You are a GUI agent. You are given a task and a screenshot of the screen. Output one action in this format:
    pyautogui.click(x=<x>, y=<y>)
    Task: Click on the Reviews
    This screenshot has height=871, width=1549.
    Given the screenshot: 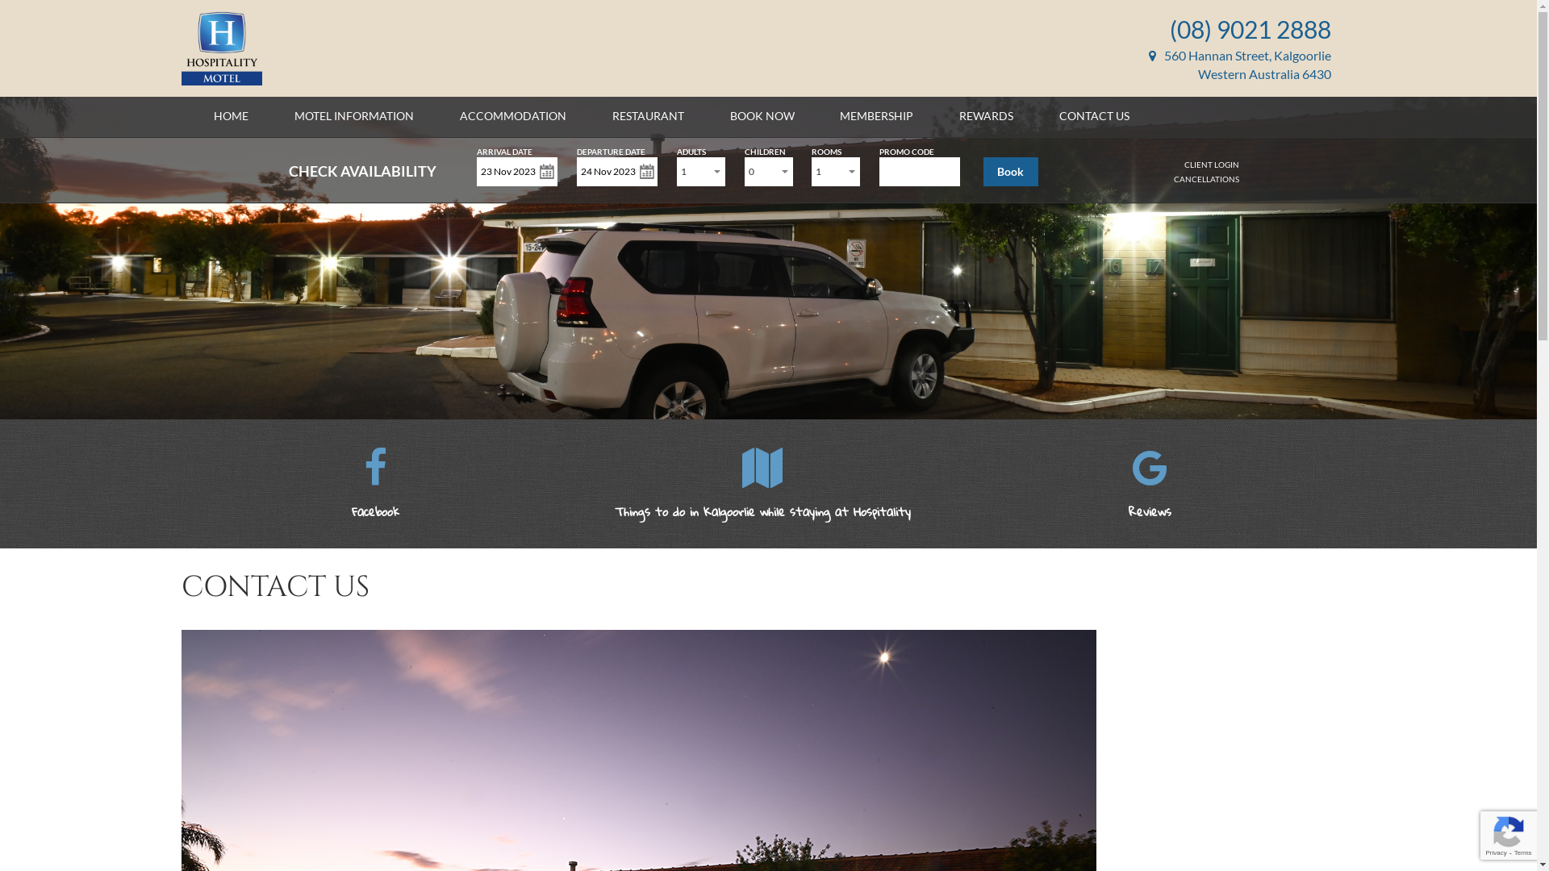 What is the action you would take?
    pyautogui.click(x=1150, y=529)
    